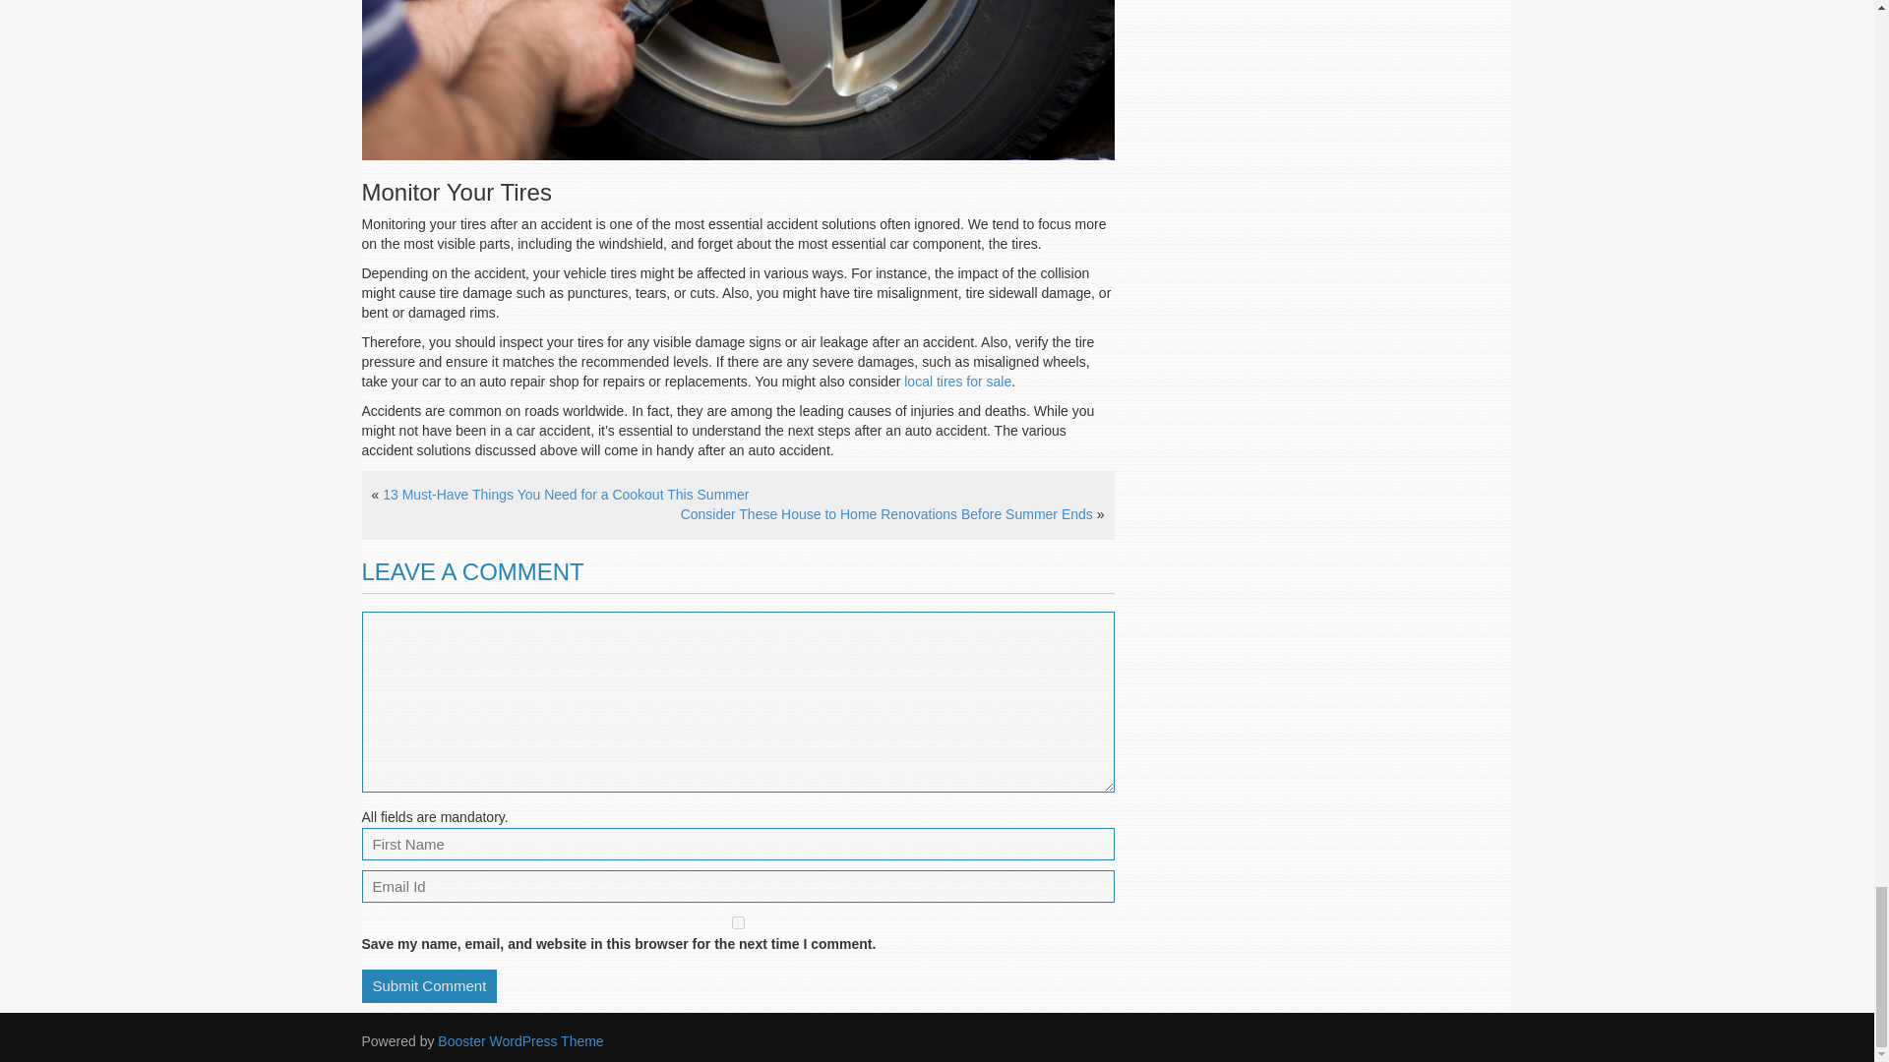 The height and width of the screenshot is (1062, 1889). I want to click on Consider These House to Home Renovations Before Summer Ends, so click(886, 514).